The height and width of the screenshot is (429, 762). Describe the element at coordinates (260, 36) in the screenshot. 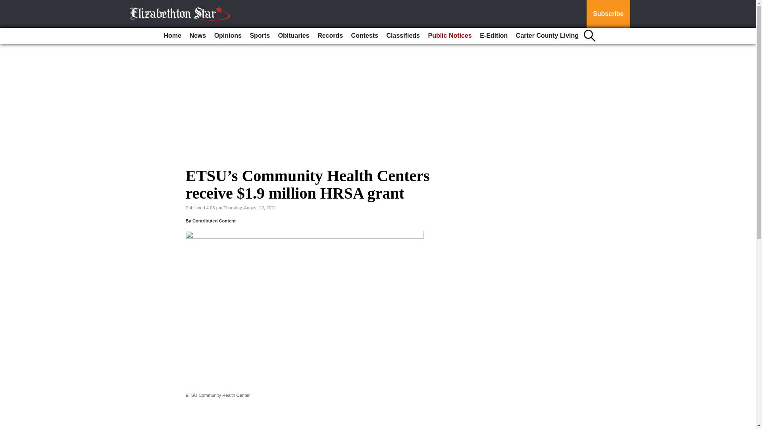

I see `Sports` at that location.